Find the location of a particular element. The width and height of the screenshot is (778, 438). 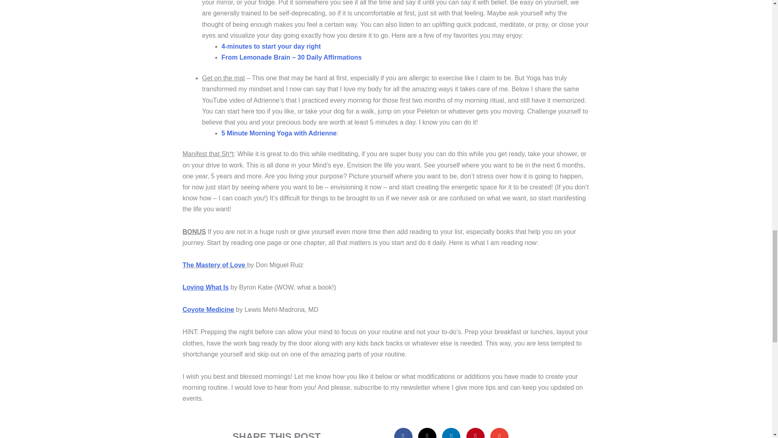

Share on facebook is located at coordinates (403, 433).